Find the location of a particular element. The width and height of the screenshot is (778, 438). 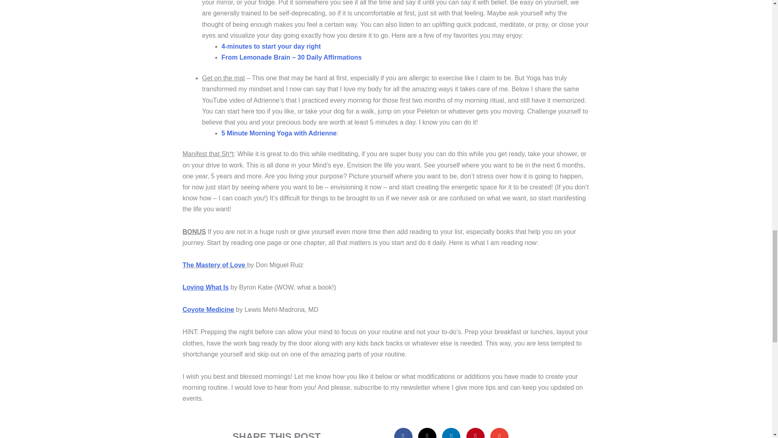

Share on facebook is located at coordinates (403, 433).